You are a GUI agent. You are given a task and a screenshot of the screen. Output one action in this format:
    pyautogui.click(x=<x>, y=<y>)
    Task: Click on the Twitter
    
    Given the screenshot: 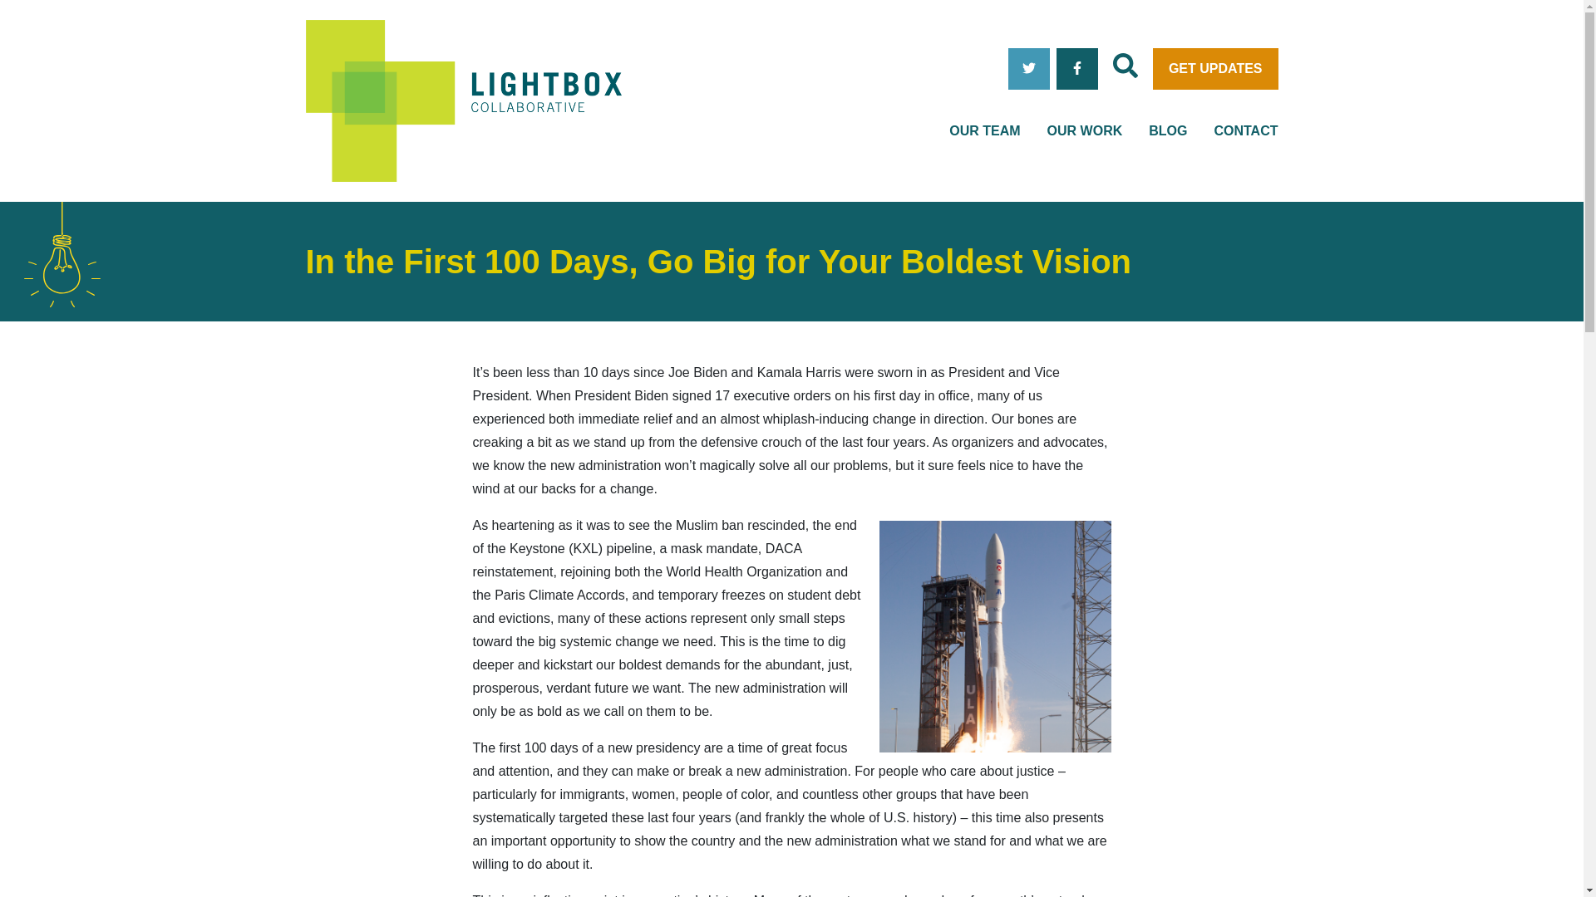 What is the action you would take?
    pyautogui.click(x=1029, y=69)
    